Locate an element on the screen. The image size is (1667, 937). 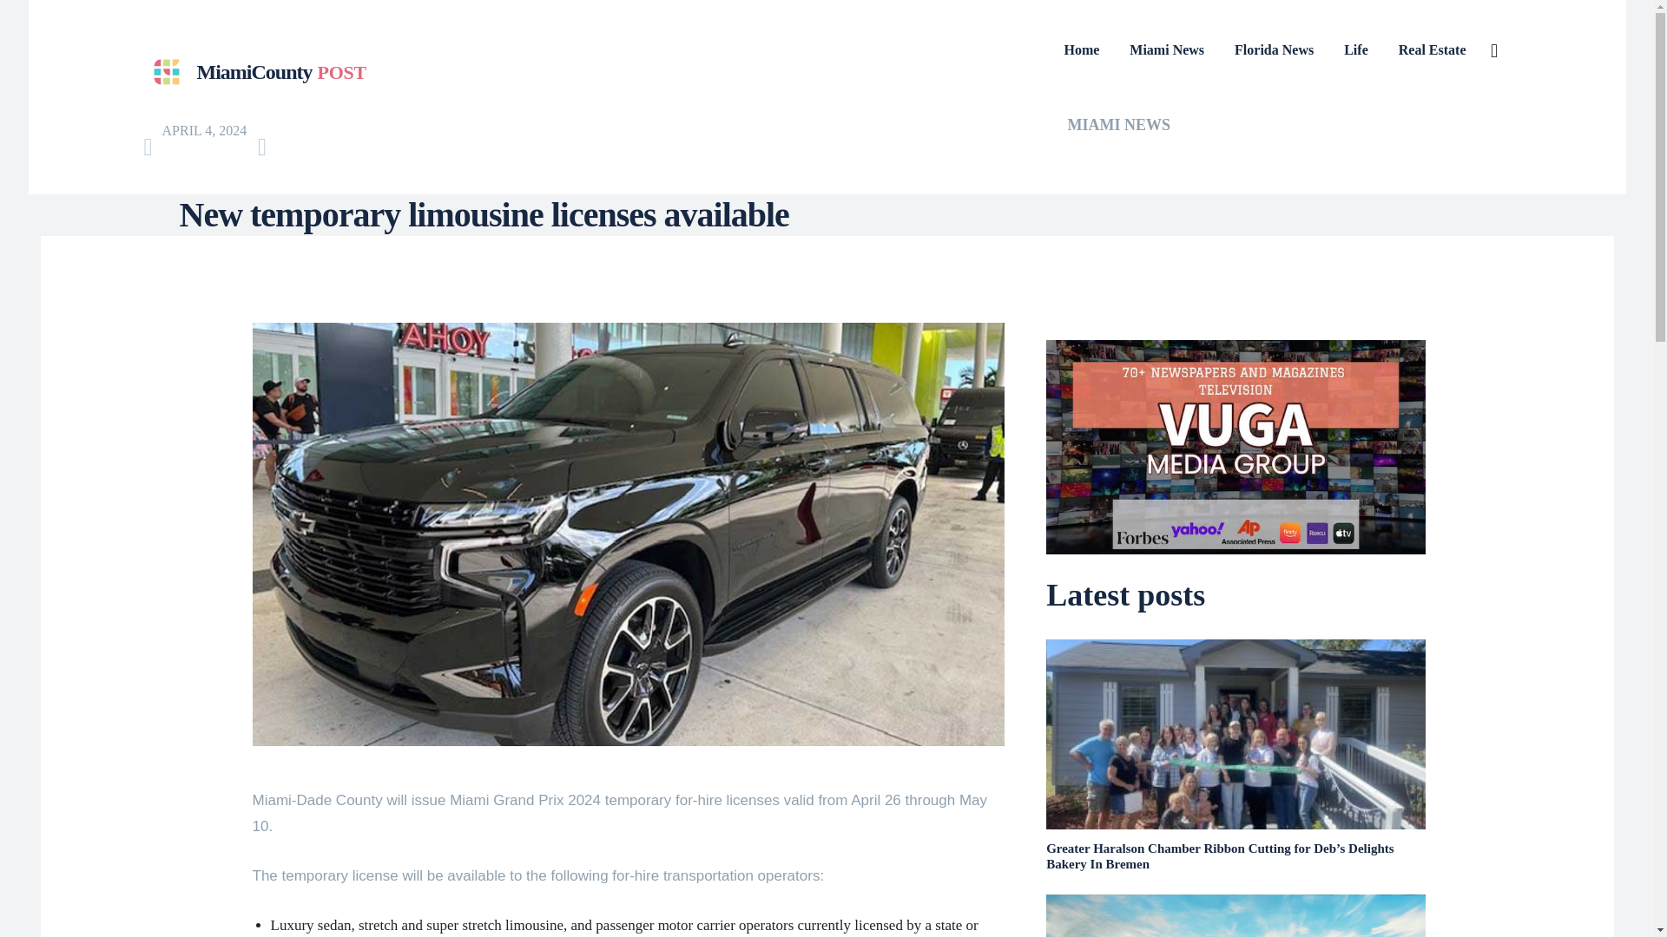
Learn to safeguard your tenancy rights is located at coordinates (1432, 50).